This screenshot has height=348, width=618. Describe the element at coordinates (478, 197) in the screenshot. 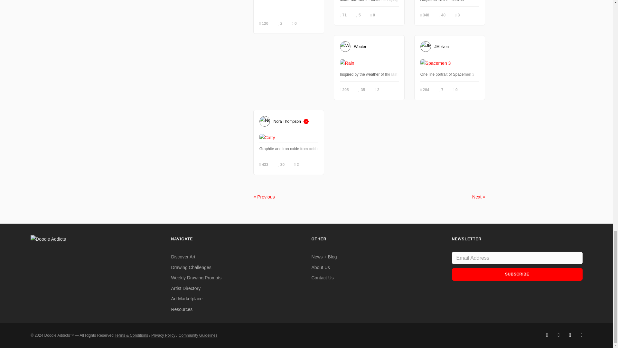

I see `Next` at that location.